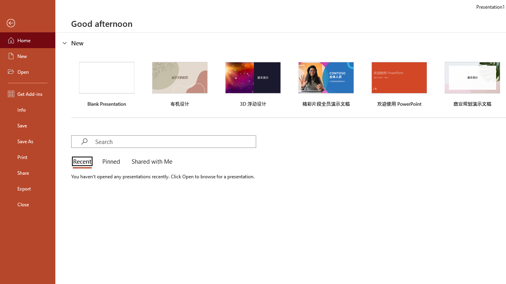  I want to click on Print, so click(28, 157).